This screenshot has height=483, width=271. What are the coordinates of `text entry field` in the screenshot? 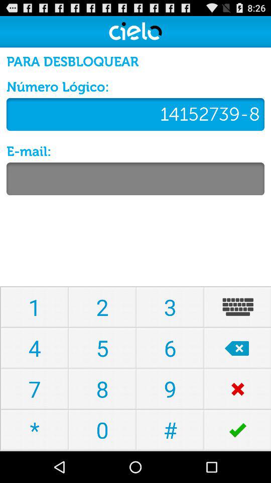 It's located at (135, 179).